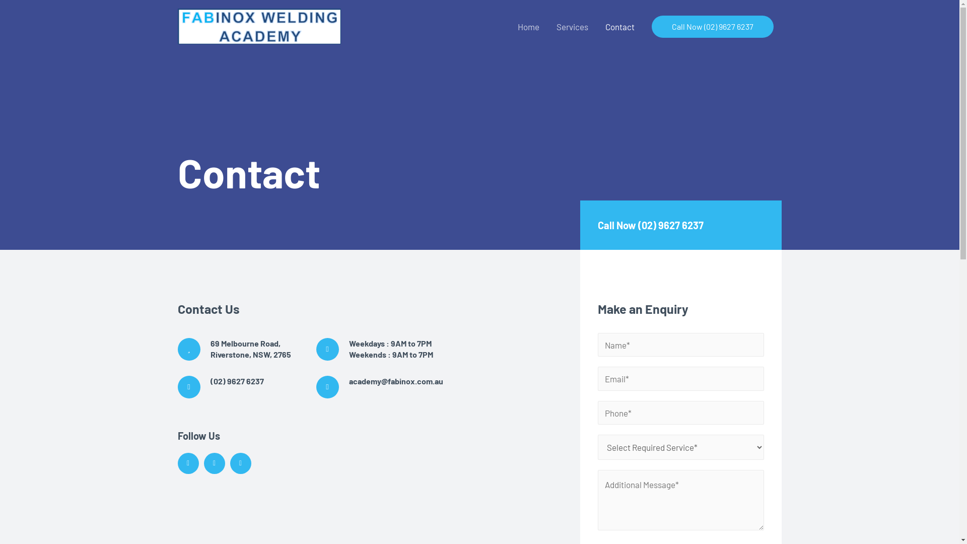 The width and height of the screenshot is (967, 544). I want to click on Call Now (02) 9627 6237, so click(651, 225).